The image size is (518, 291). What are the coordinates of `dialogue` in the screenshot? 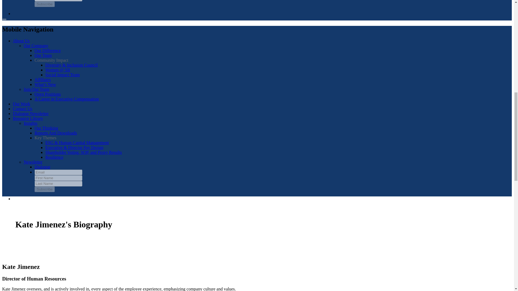 It's located at (42, 167).